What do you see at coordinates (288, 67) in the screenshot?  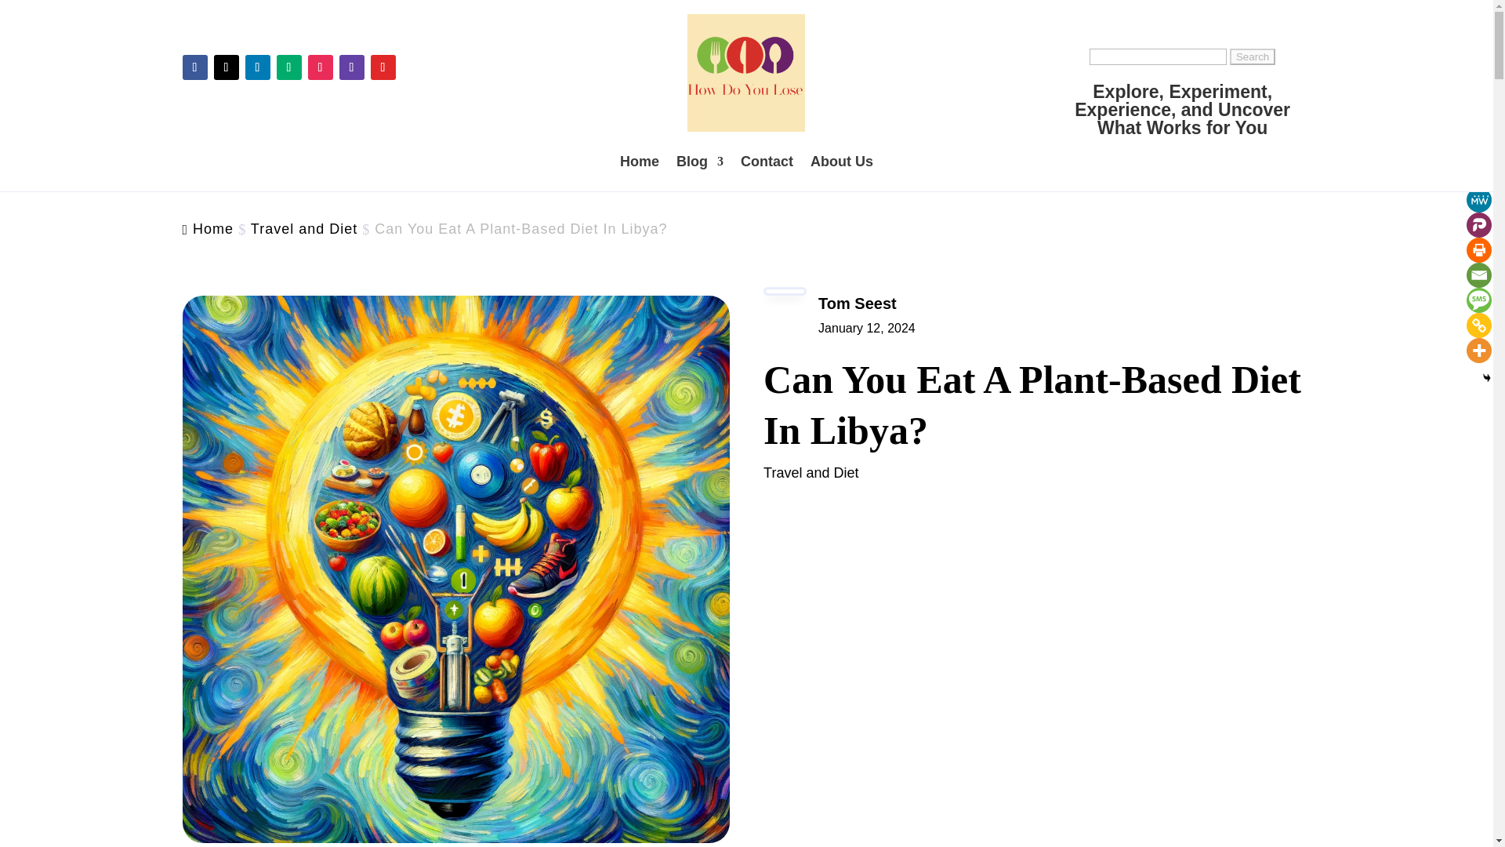 I see `Follow on Medium` at bounding box center [288, 67].